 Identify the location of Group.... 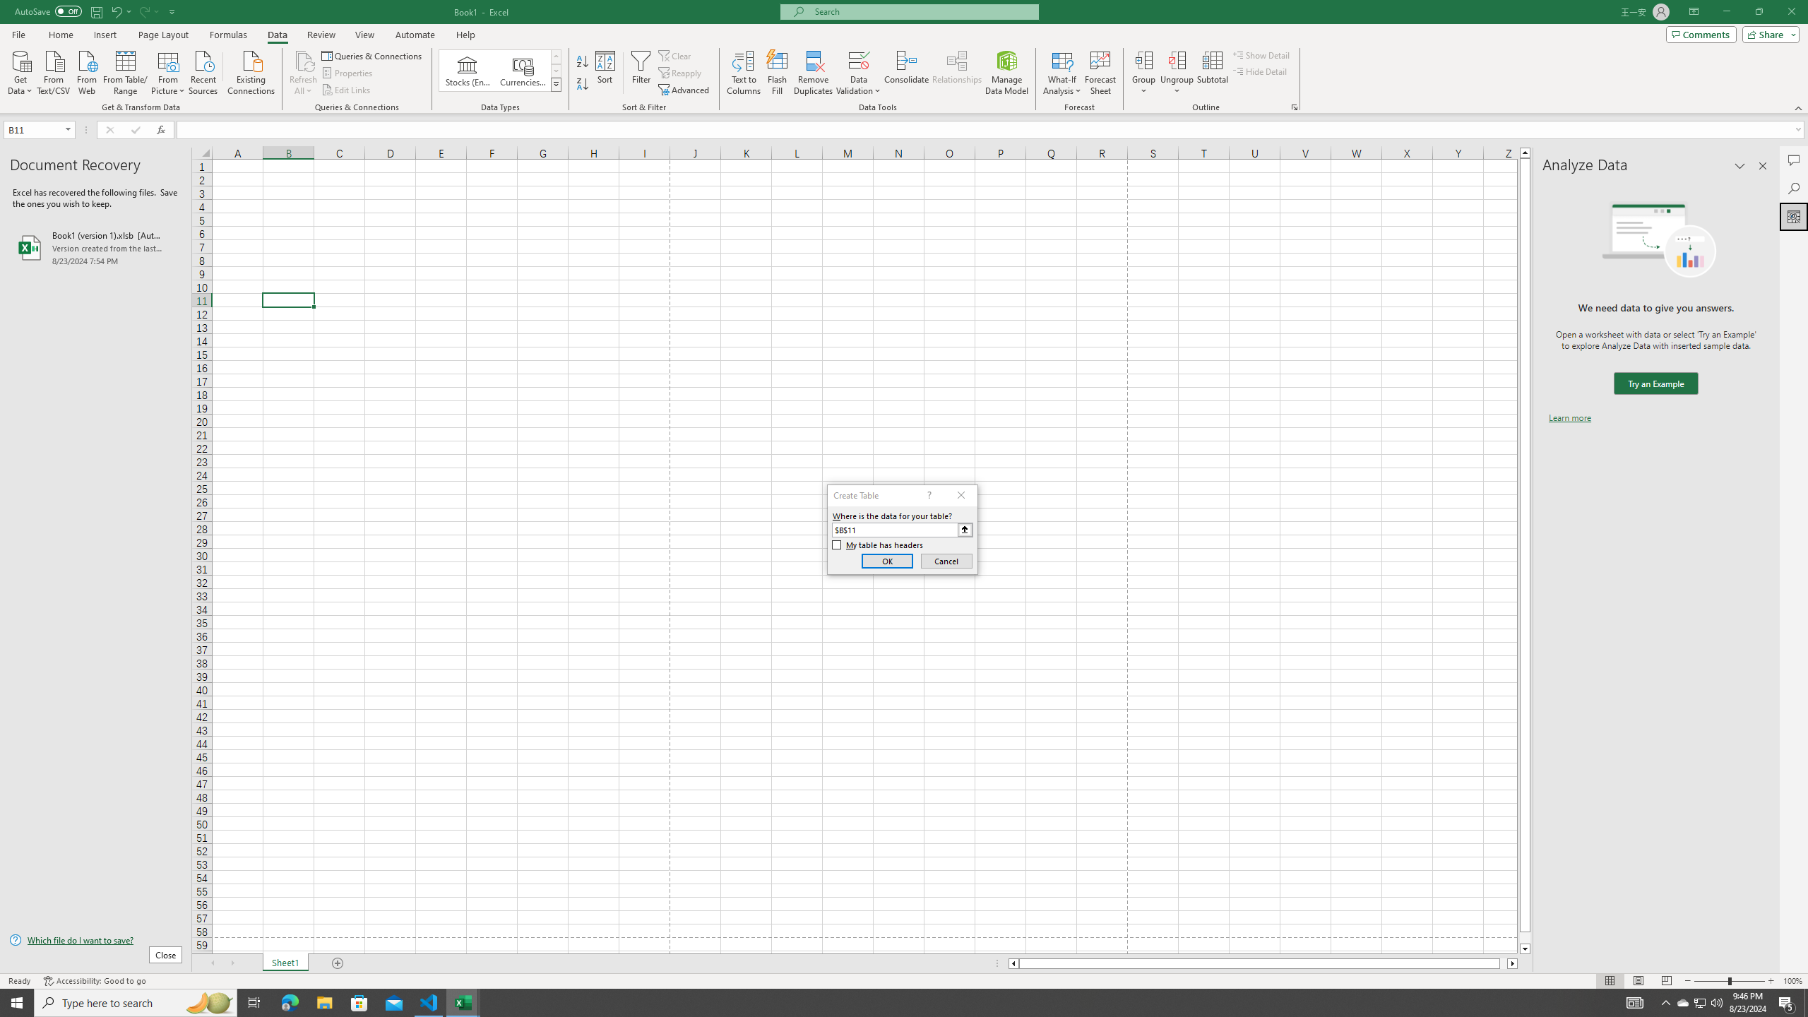
(1144, 60).